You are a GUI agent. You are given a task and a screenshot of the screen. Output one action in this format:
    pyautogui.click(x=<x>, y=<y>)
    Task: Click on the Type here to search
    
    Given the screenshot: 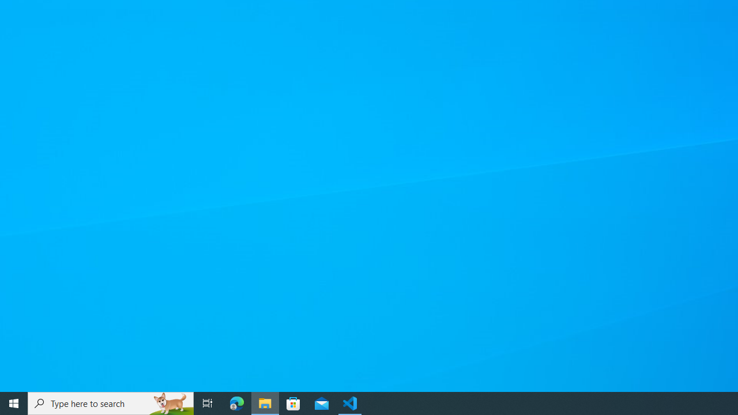 What is the action you would take?
    pyautogui.click(x=111, y=403)
    